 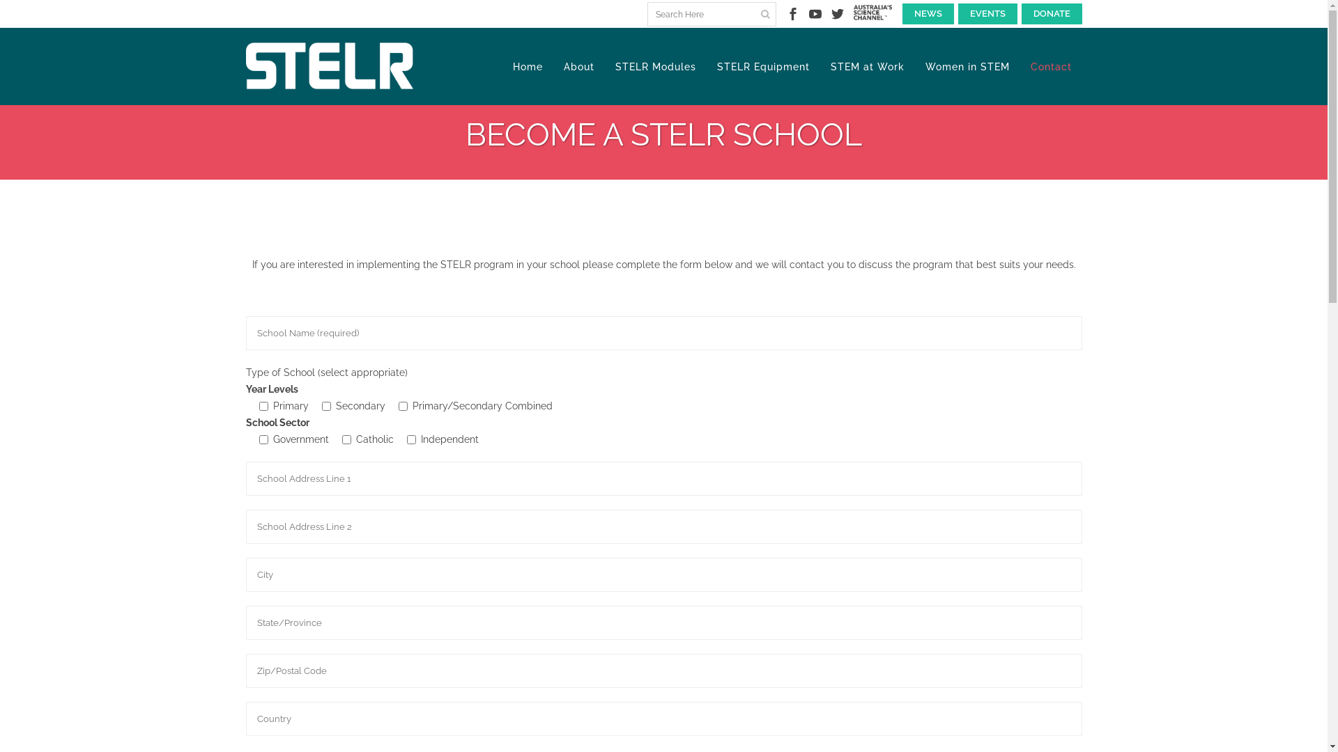 I want to click on STELR Modules, so click(x=655, y=67).